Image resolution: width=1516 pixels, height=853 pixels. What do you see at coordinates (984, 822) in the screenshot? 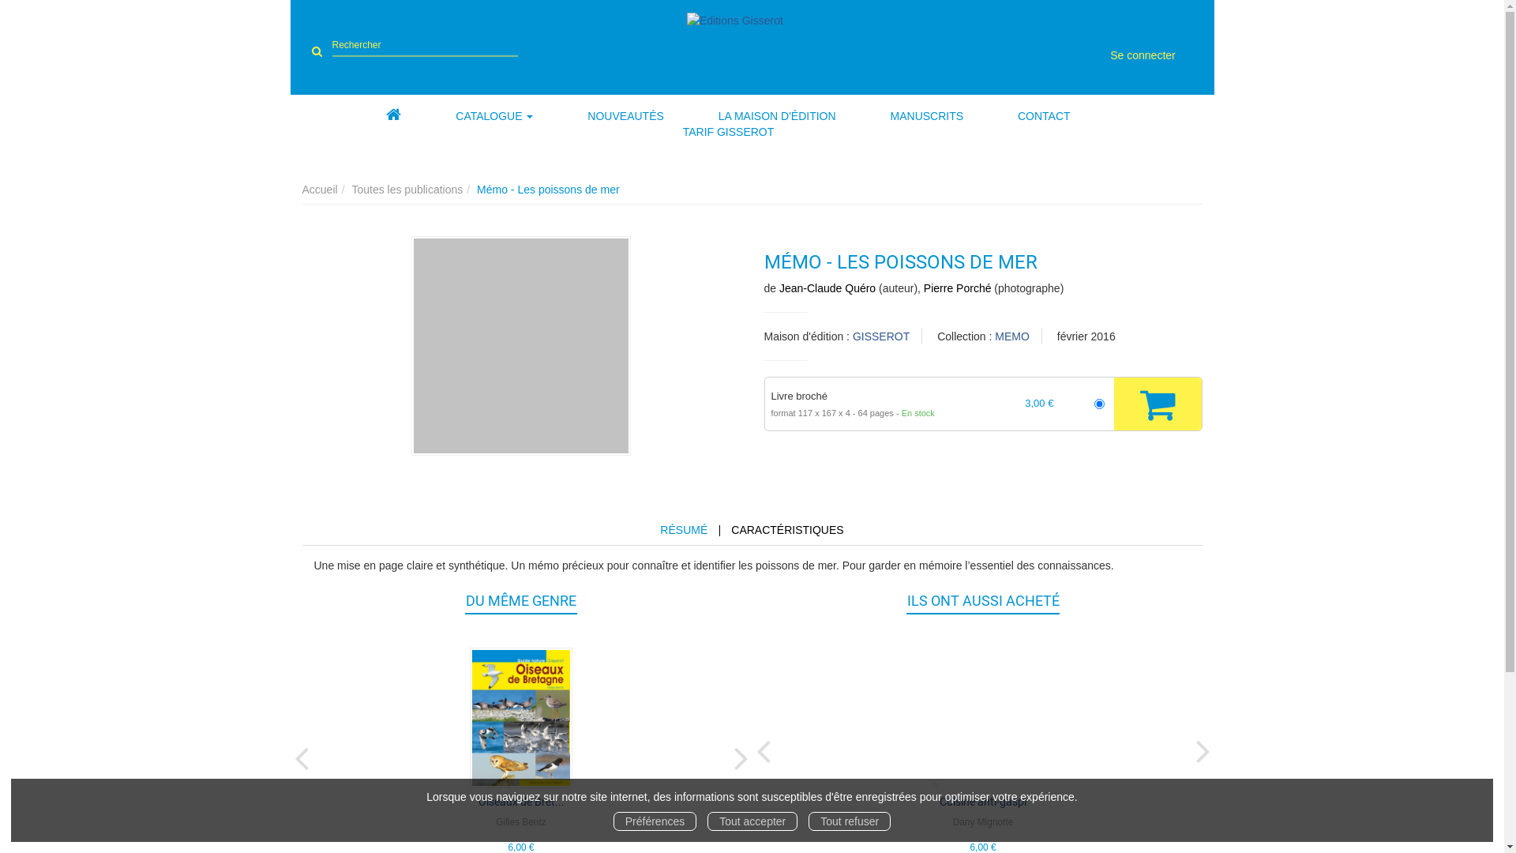
I see `Dany Mignotte` at bounding box center [984, 822].